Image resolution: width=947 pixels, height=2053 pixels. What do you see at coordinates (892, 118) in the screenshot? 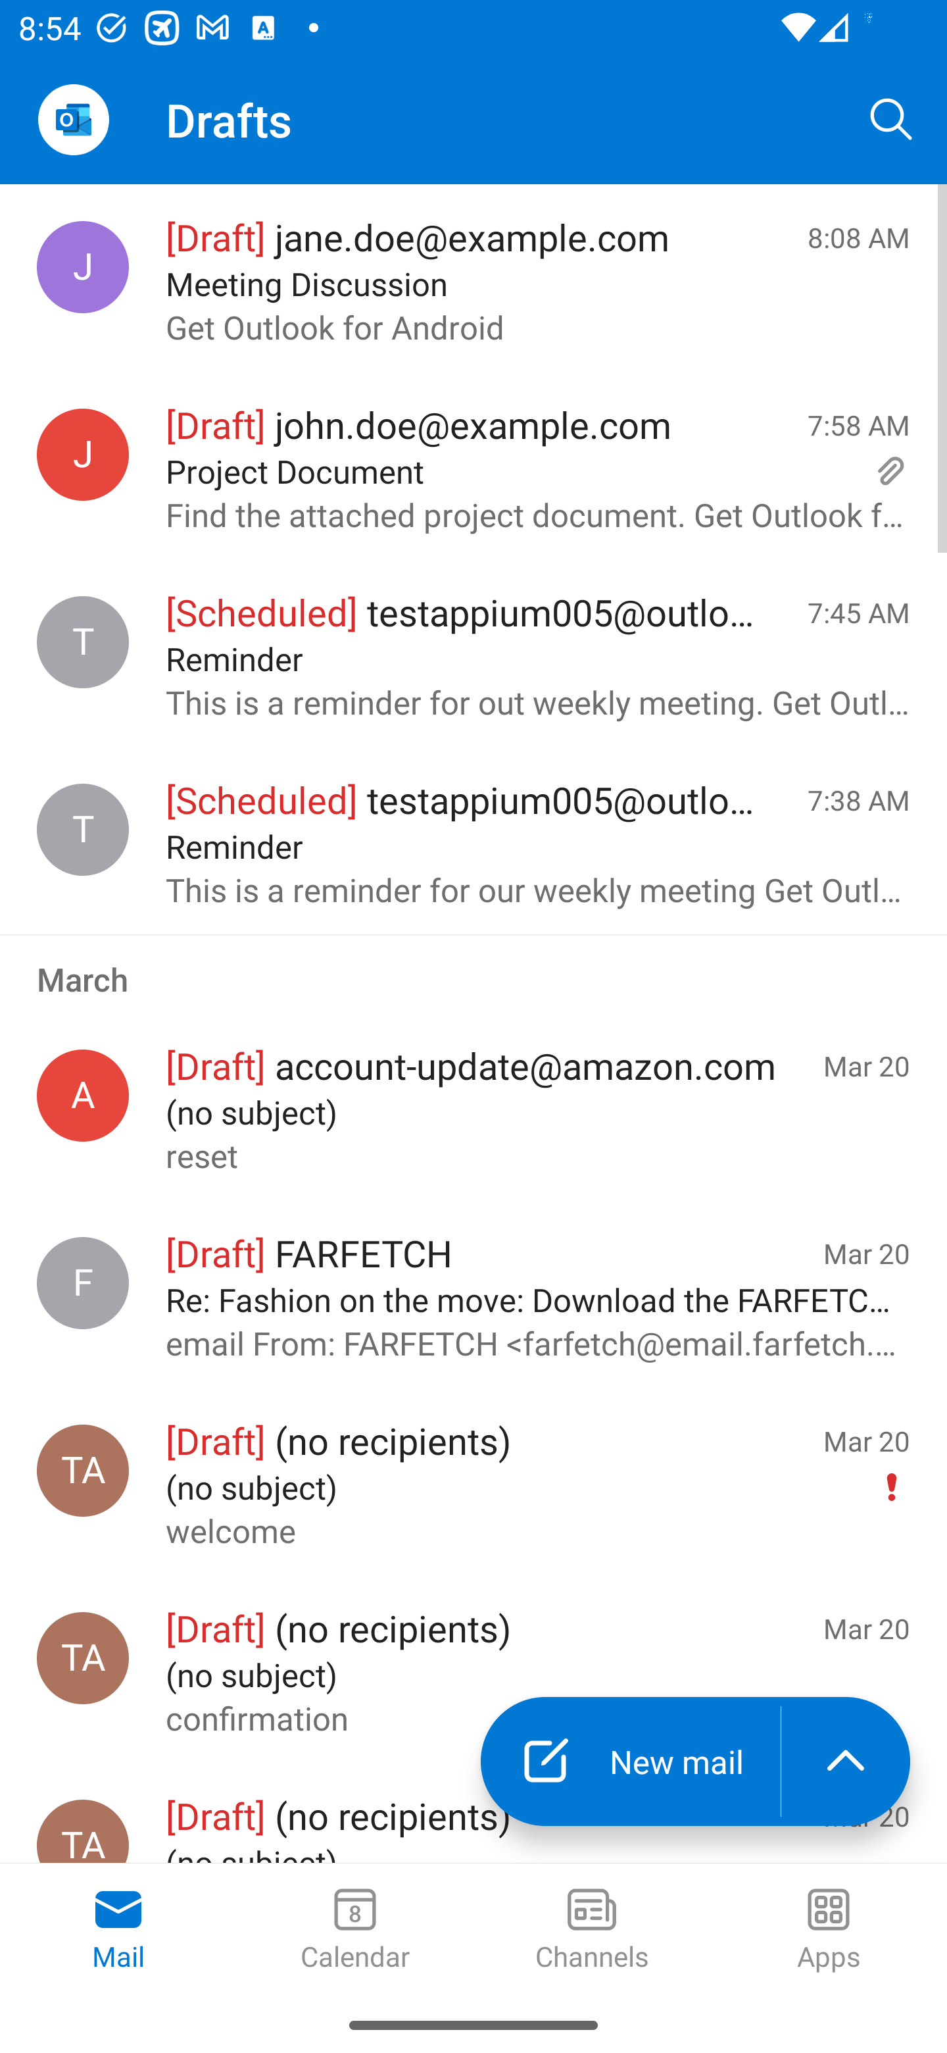
I see `Search, , ` at bounding box center [892, 118].